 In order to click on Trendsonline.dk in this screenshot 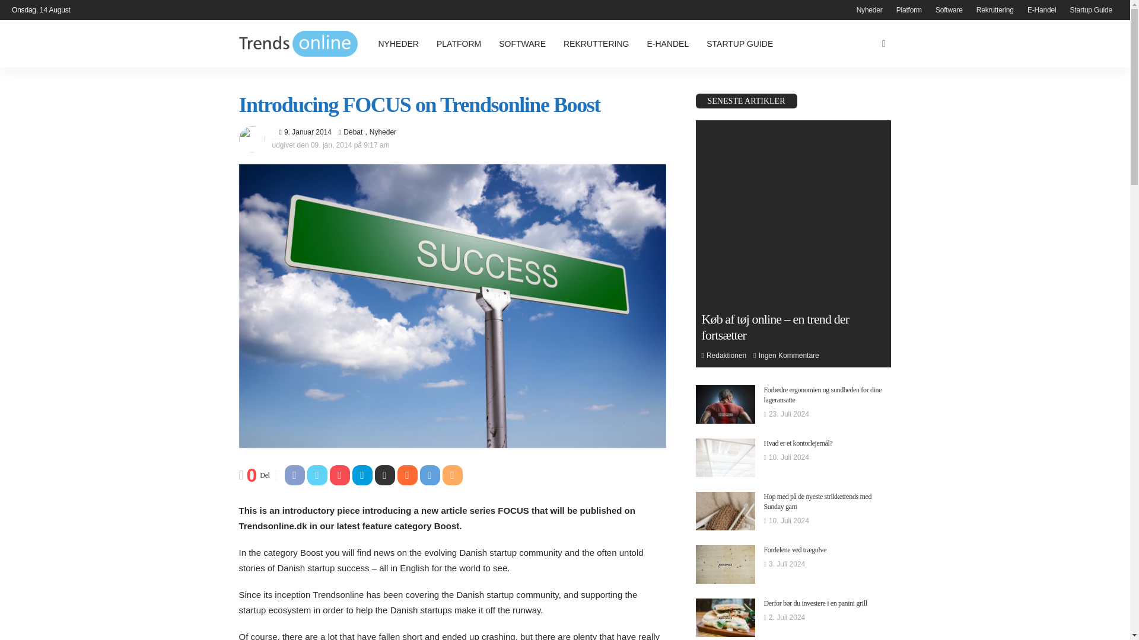, I will do `click(298, 44)`.